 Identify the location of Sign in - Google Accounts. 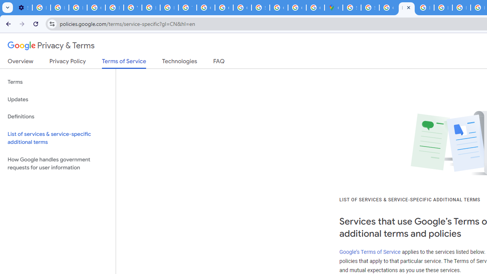
(260, 8).